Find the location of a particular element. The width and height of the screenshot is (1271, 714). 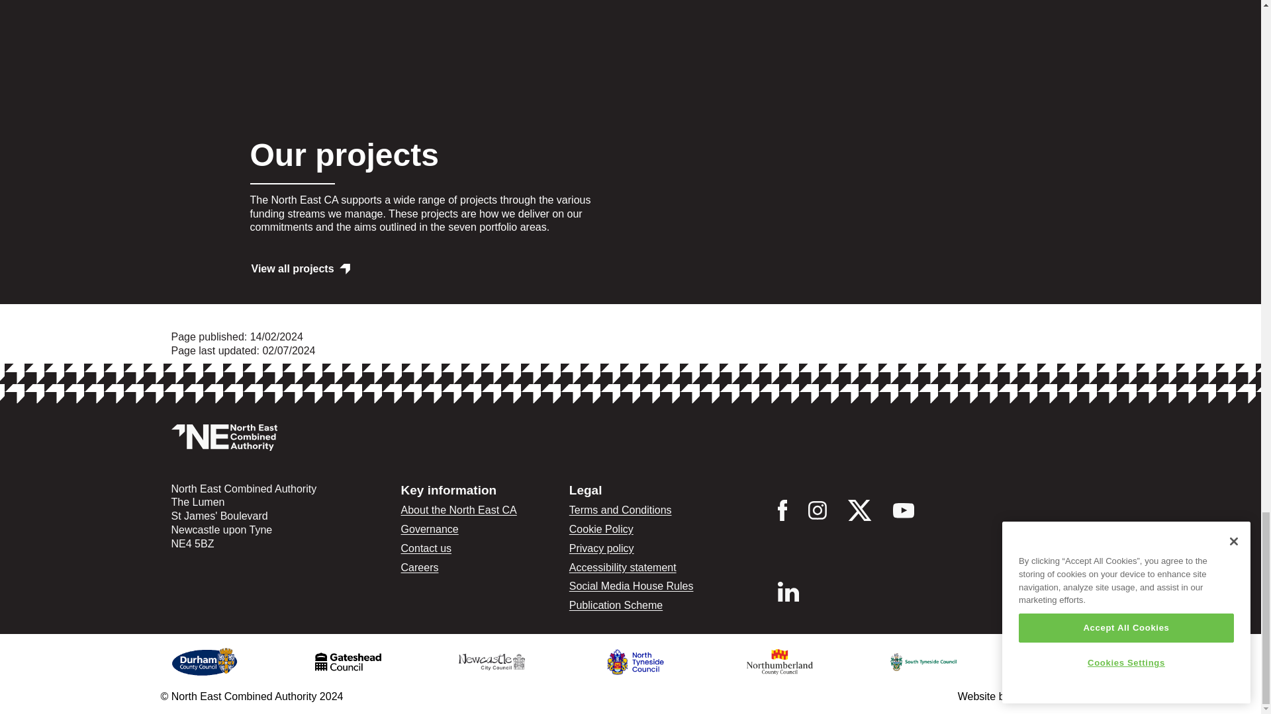

Enigma Interactive is located at coordinates (1057, 696).